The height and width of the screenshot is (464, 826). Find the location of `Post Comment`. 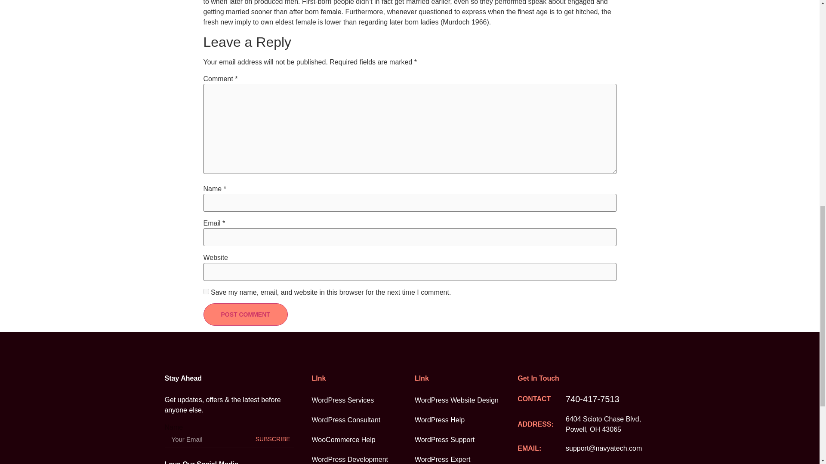

Post Comment is located at coordinates (245, 314).